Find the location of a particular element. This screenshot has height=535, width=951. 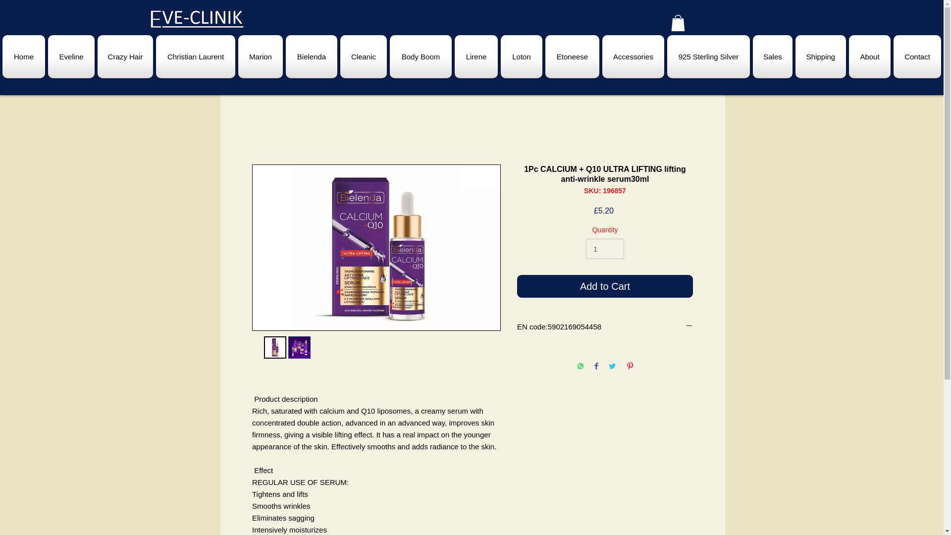

925 Sterling Silver is located at coordinates (708, 56).